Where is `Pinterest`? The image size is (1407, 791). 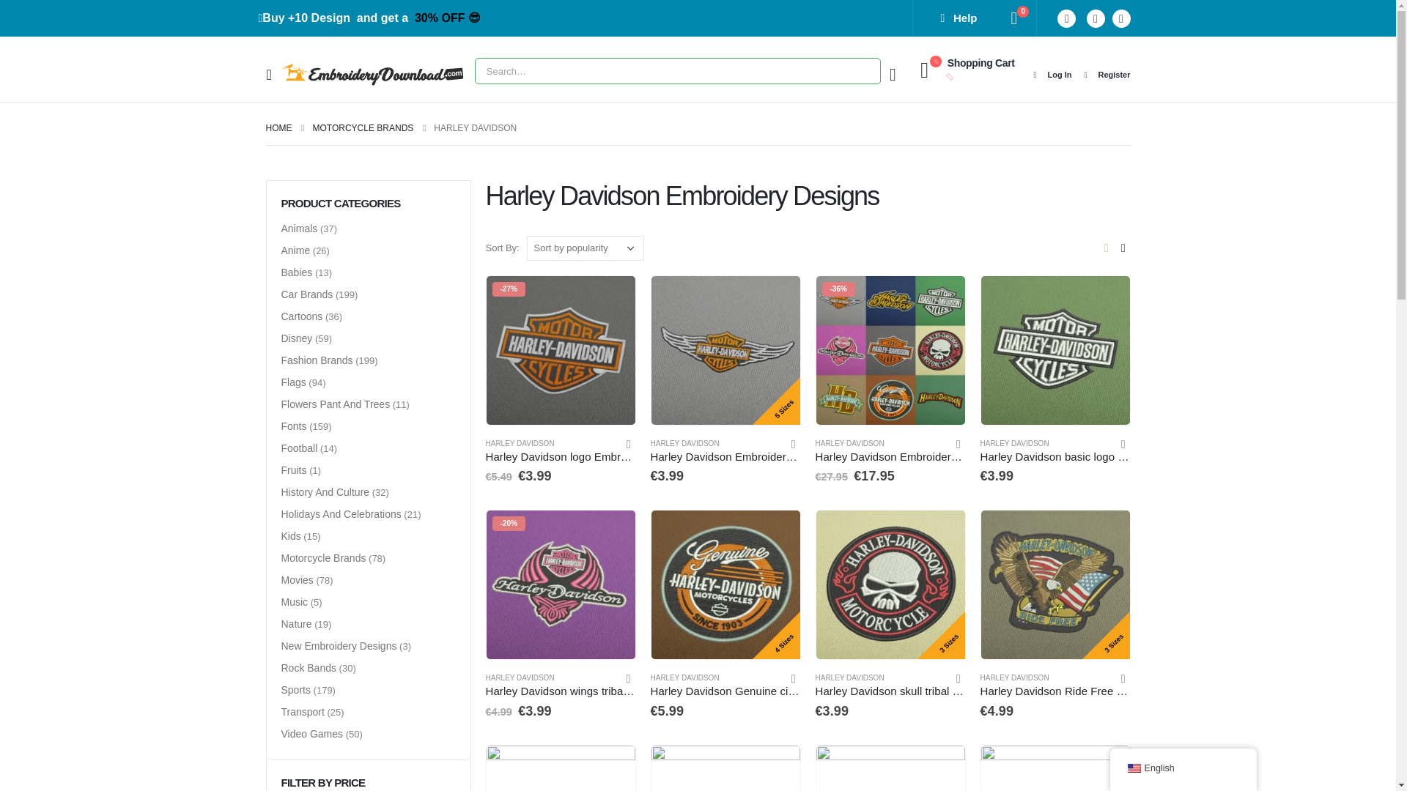 Pinterest is located at coordinates (1067, 18).